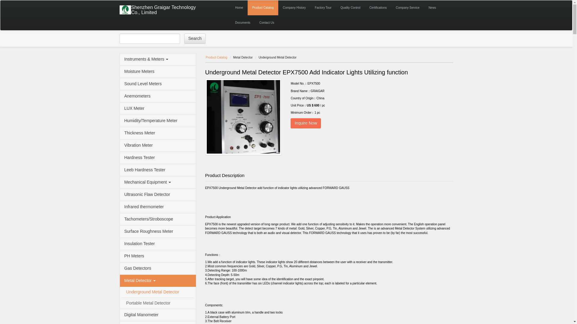 This screenshot has height=324, width=577. What do you see at coordinates (166, 9) in the screenshot?
I see `Shenzhen Graigar Technology Co., Limited` at bounding box center [166, 9].